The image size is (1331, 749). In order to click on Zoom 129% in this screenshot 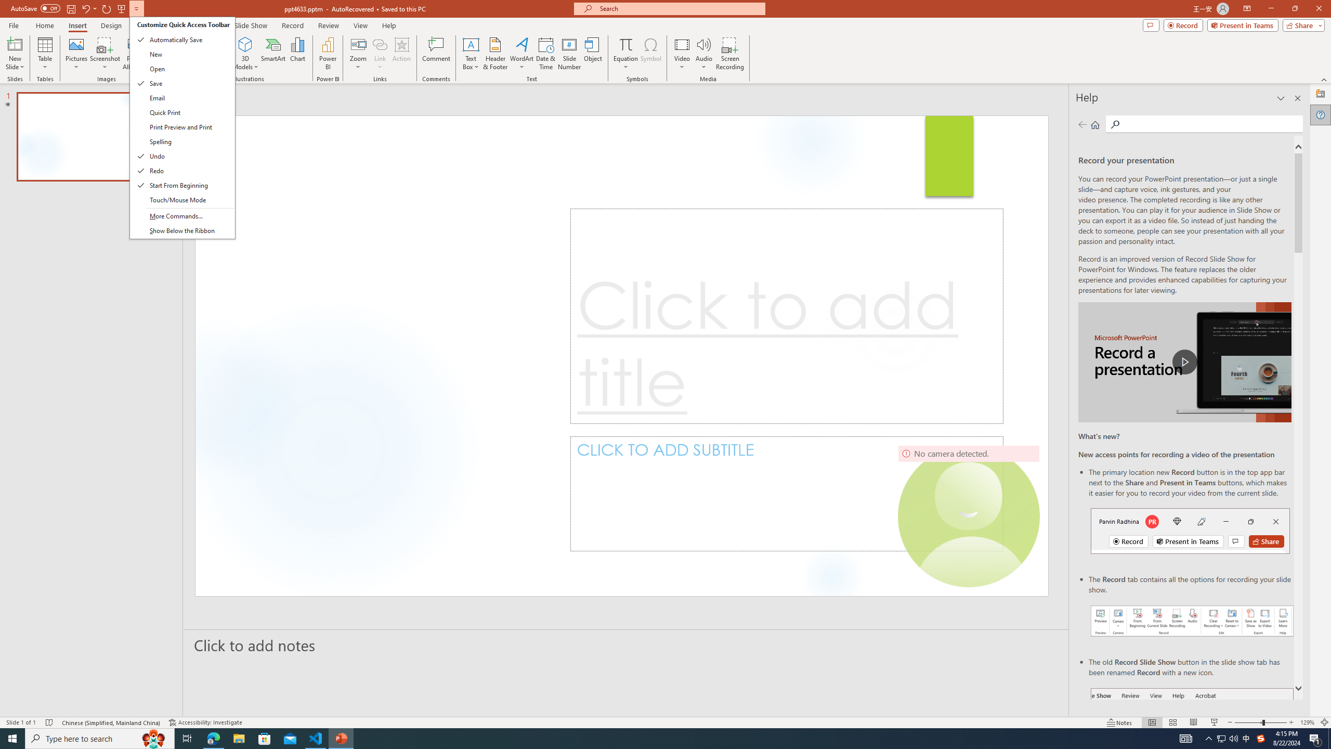, I will do `click(1307, 722)`.